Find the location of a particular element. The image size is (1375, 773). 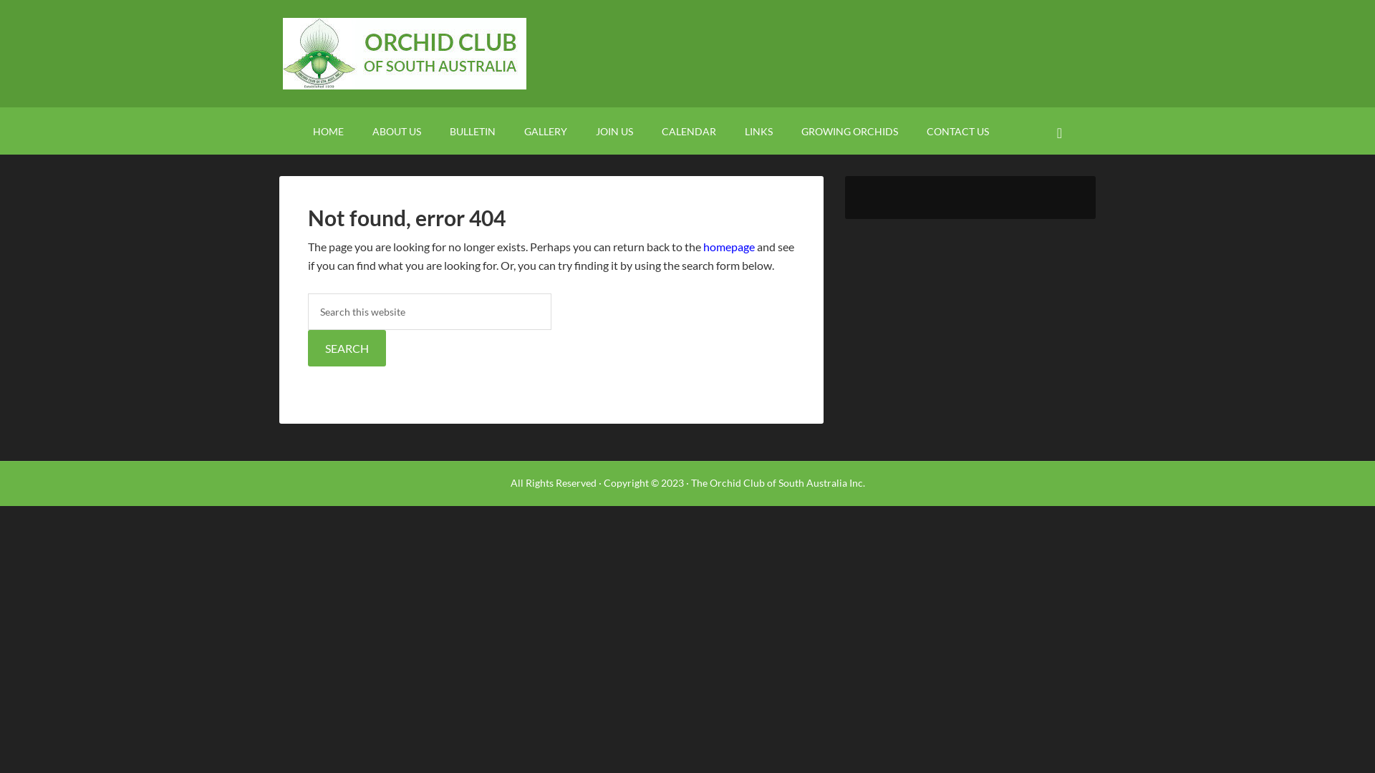

ABOUT US is located at coordinates (397, 130).